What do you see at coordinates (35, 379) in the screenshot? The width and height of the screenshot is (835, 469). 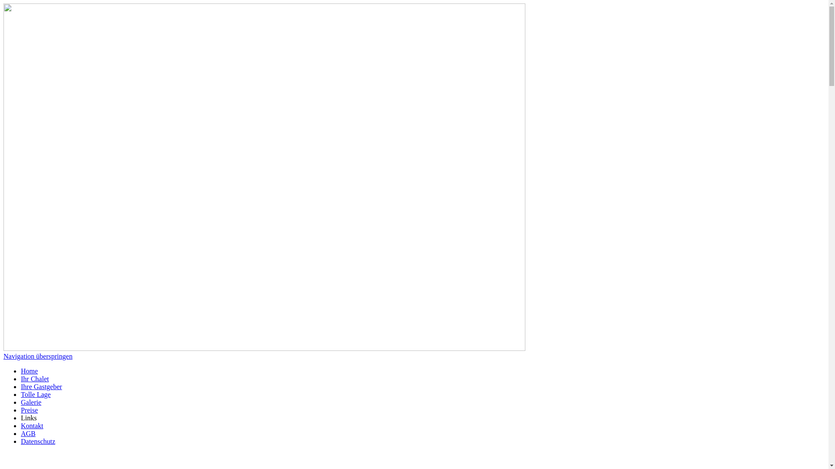 I see `Ihr Chalet` at bounding box center [35, 379].